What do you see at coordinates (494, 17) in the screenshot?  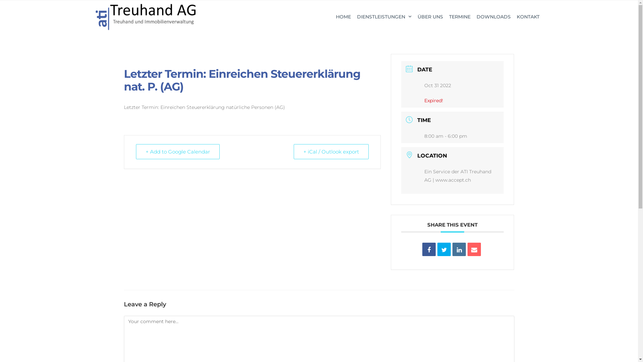 I see `DOWNLOADS` at bounding box center [494, 17].